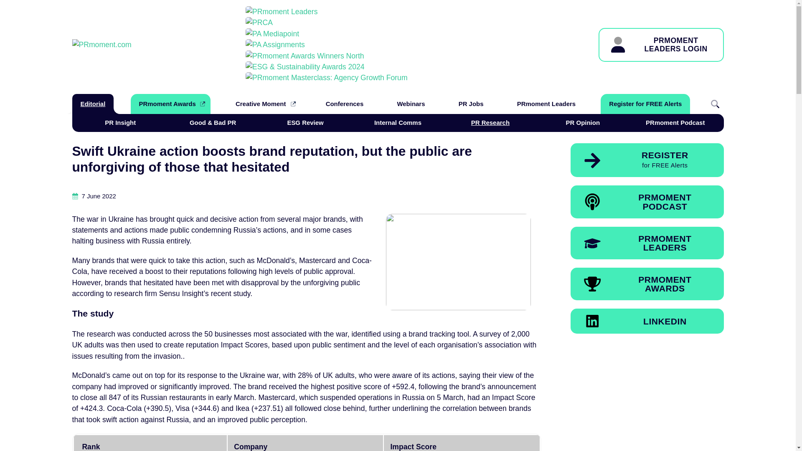 This screenshot has width=802, height=451. Describe the element at coordinates (645, 104) in the screenshot. I see `Editorial` at that location.